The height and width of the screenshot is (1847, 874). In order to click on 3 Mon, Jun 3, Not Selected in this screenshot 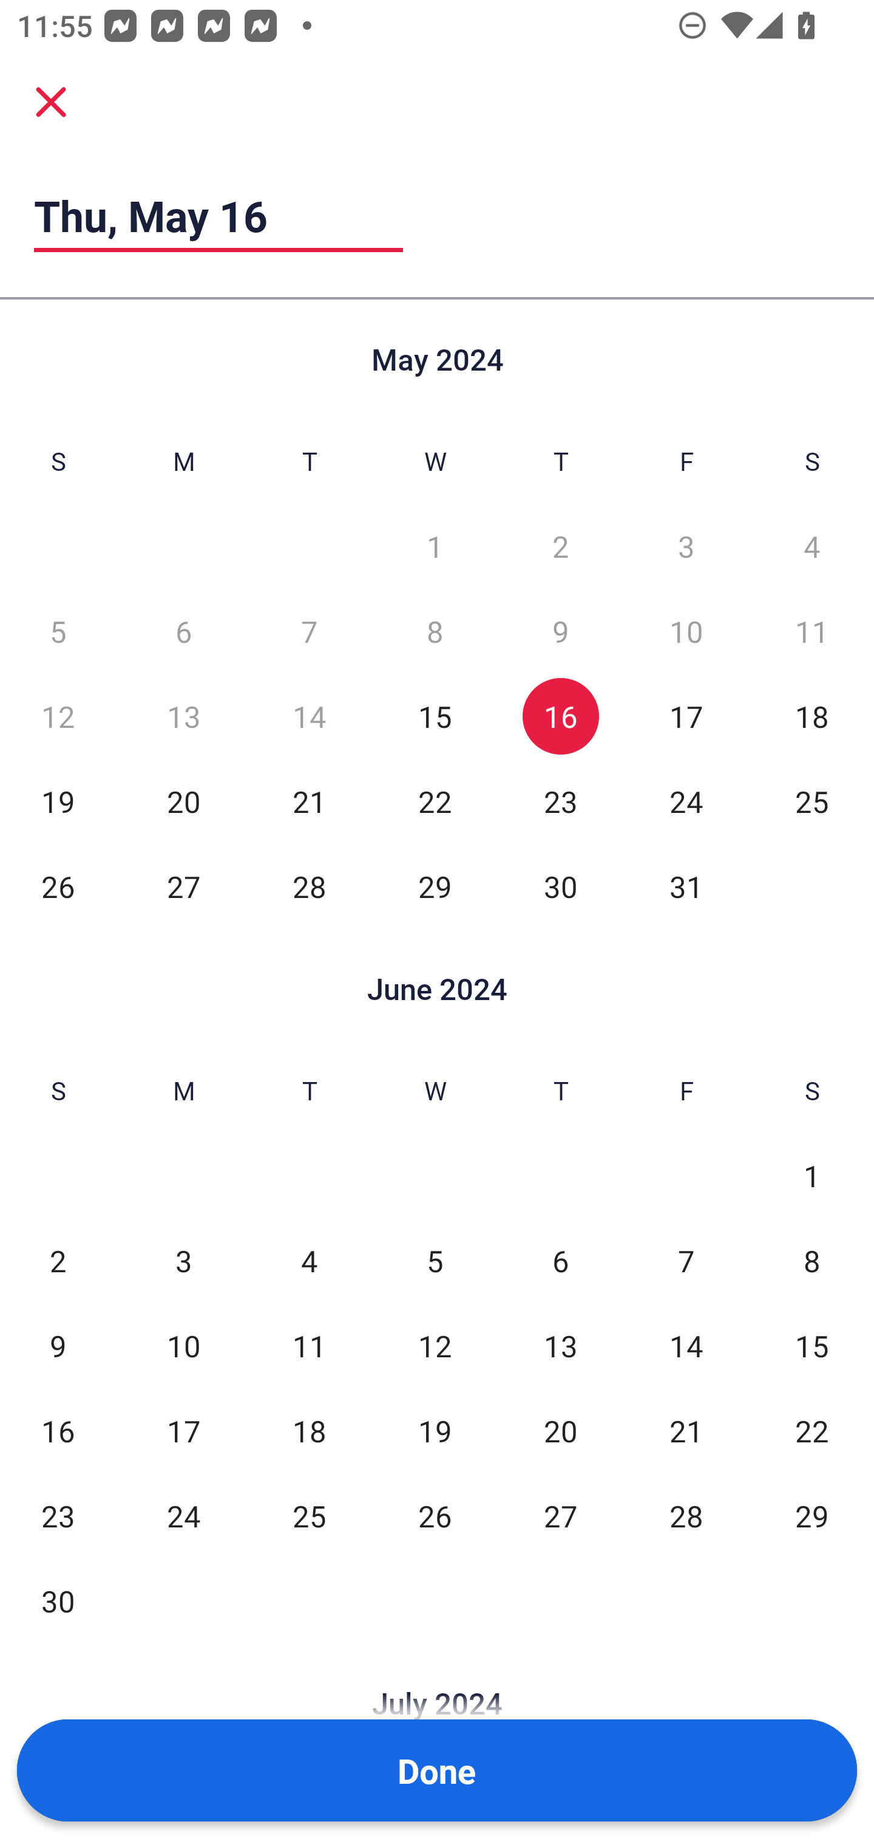, I will do `click(183, 1261)`.